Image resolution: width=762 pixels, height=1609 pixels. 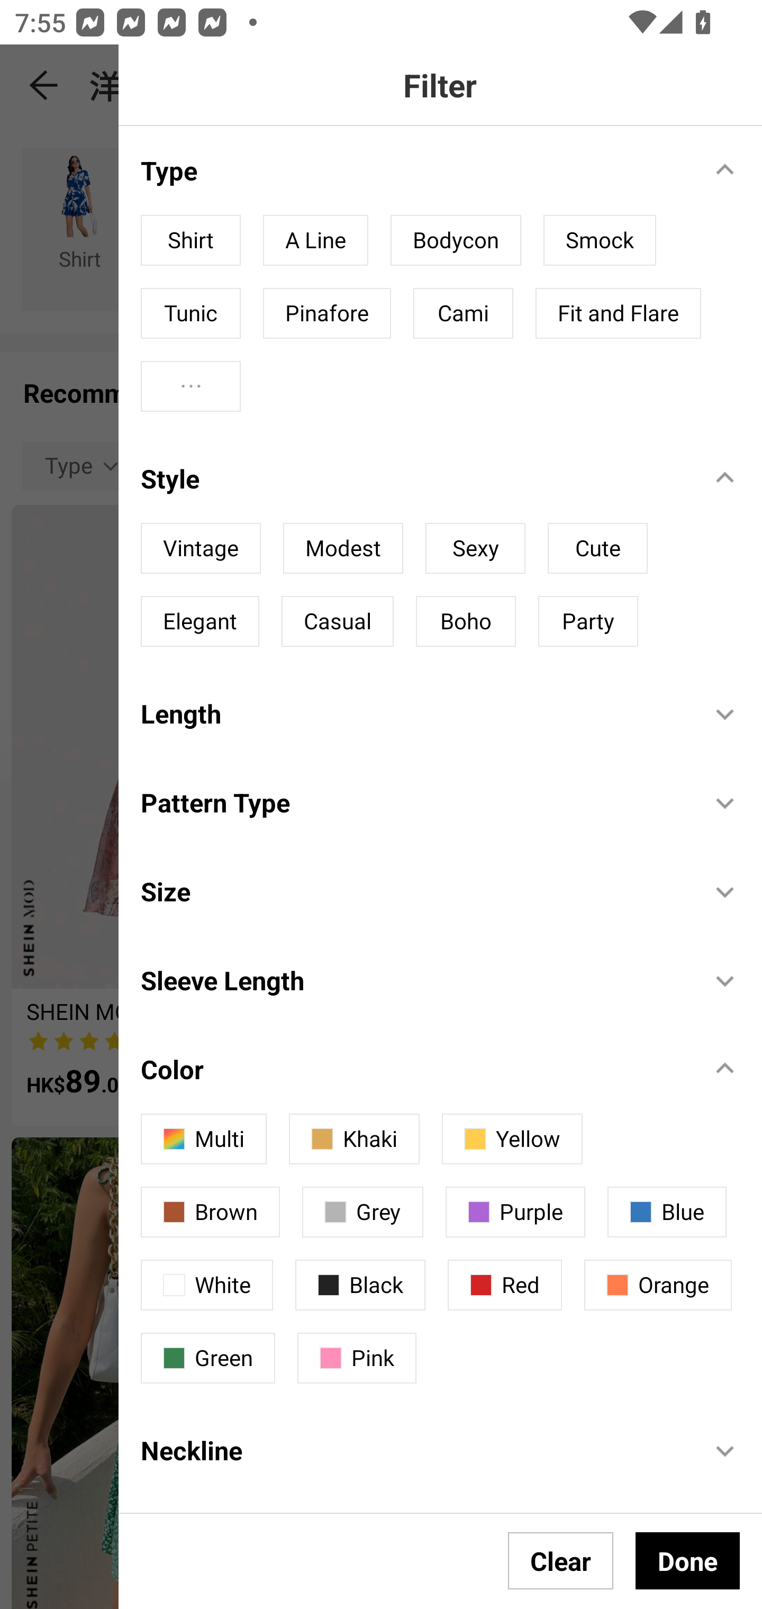 I want to click on Green, so click(x=207, y=1358).